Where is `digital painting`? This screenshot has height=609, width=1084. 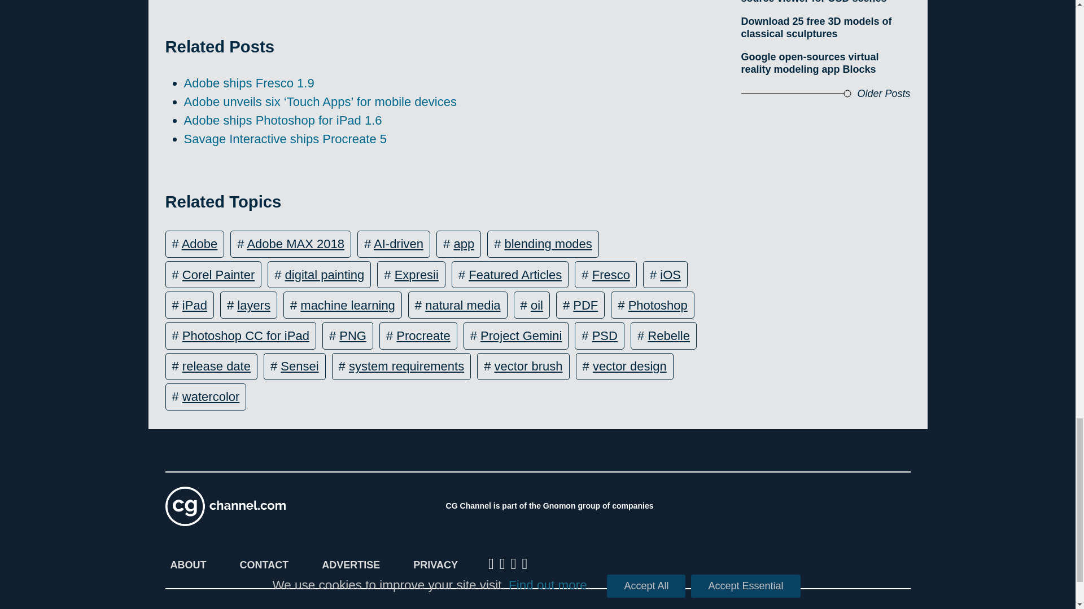
digital painting is located at coordinates (324, 274).